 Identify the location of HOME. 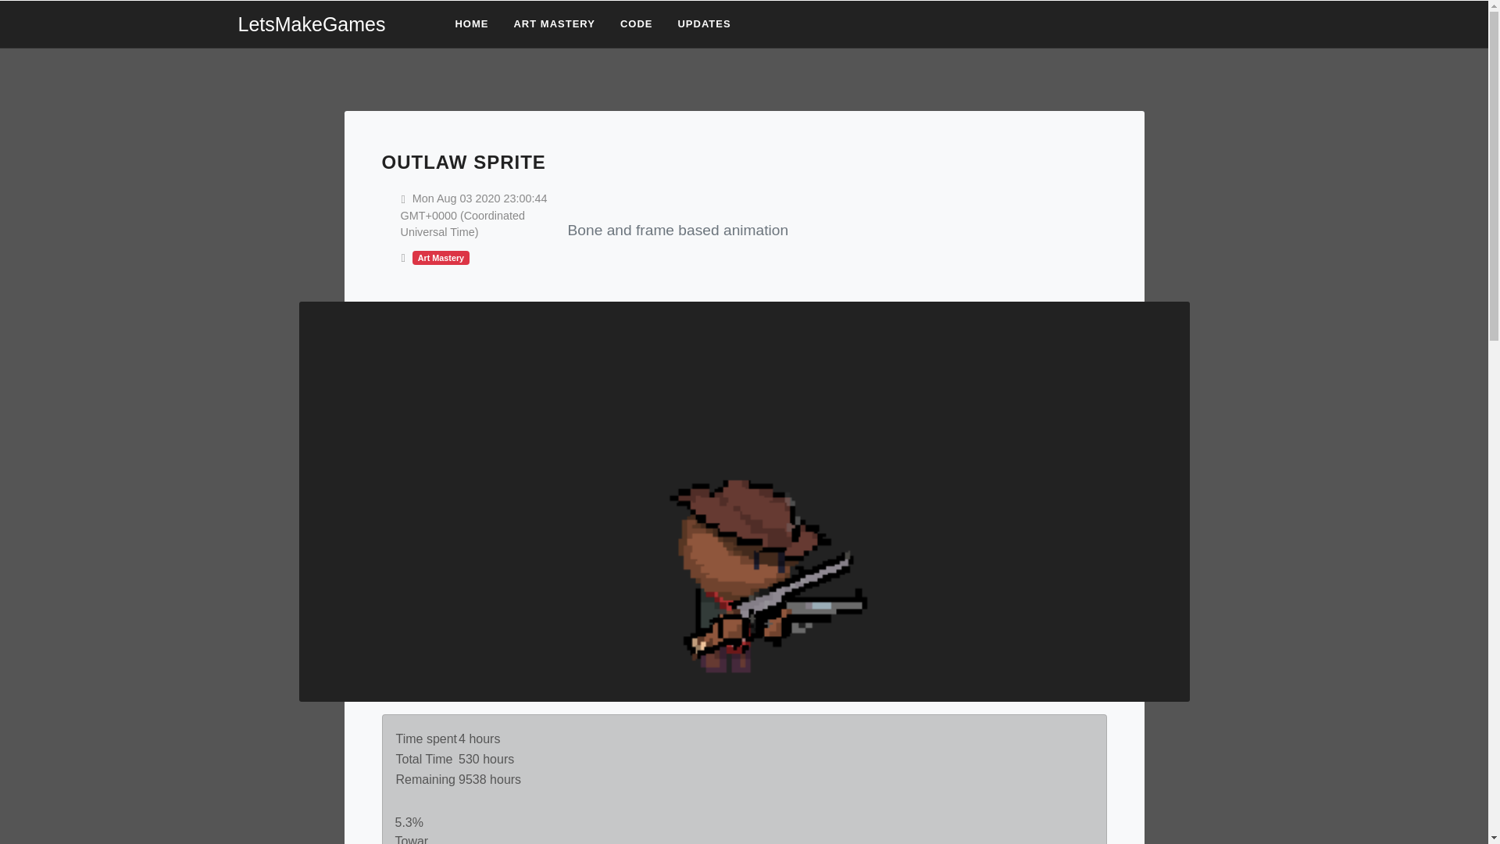
(470, 23).